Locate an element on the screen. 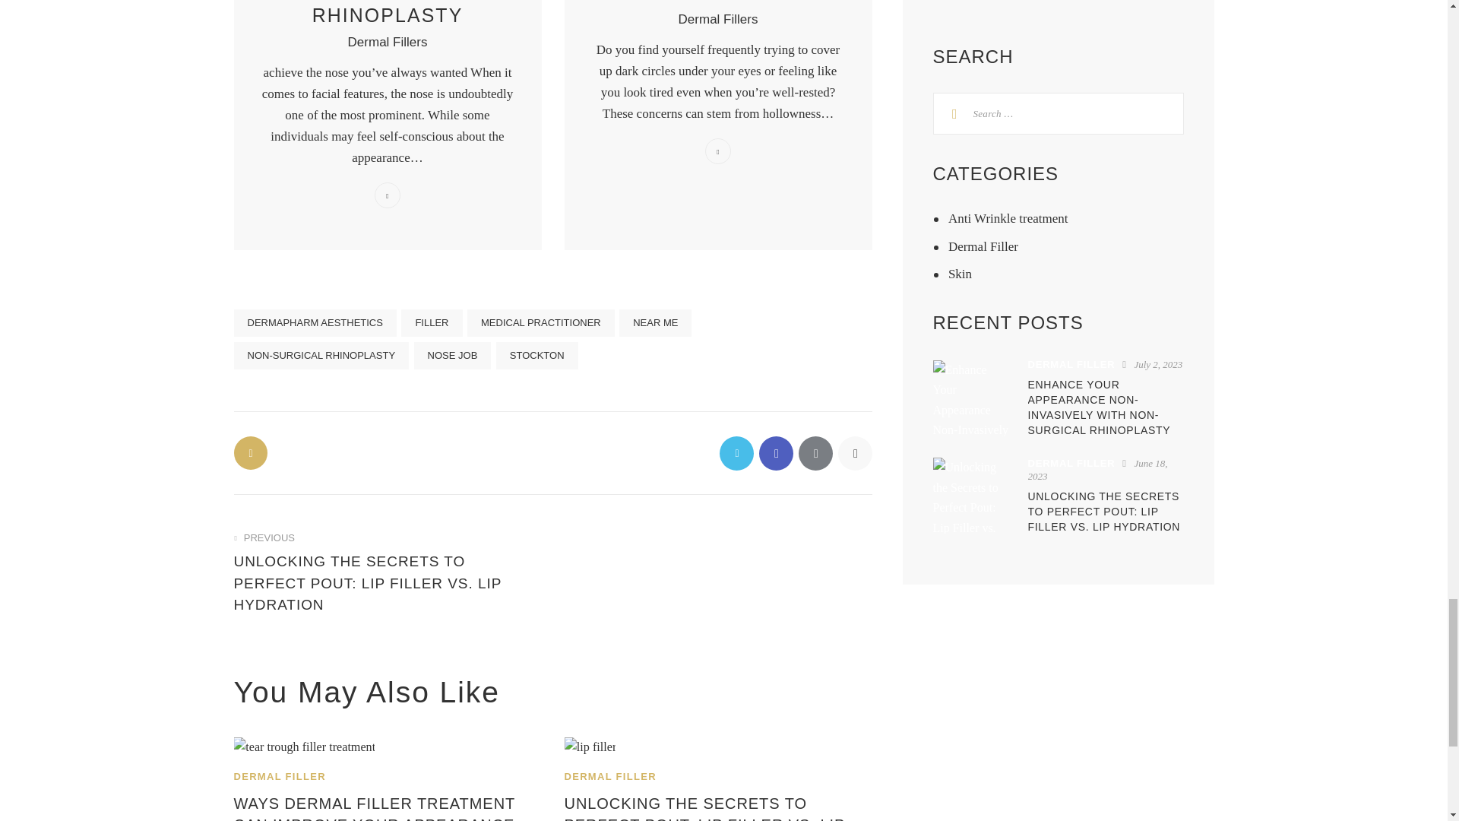 The image size is (1459, 821). View all posts in Dermal Fillers is located at coordinates (718, 19).